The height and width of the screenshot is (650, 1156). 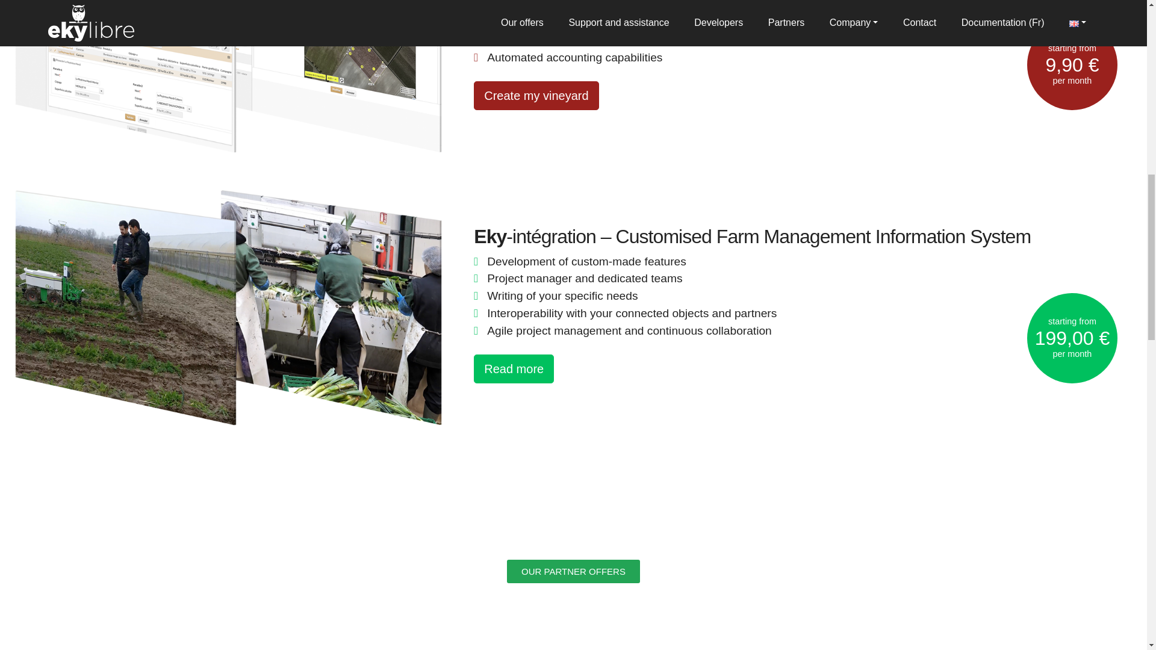 I want to click on Create my vineyard, so click(x=536, y=95).